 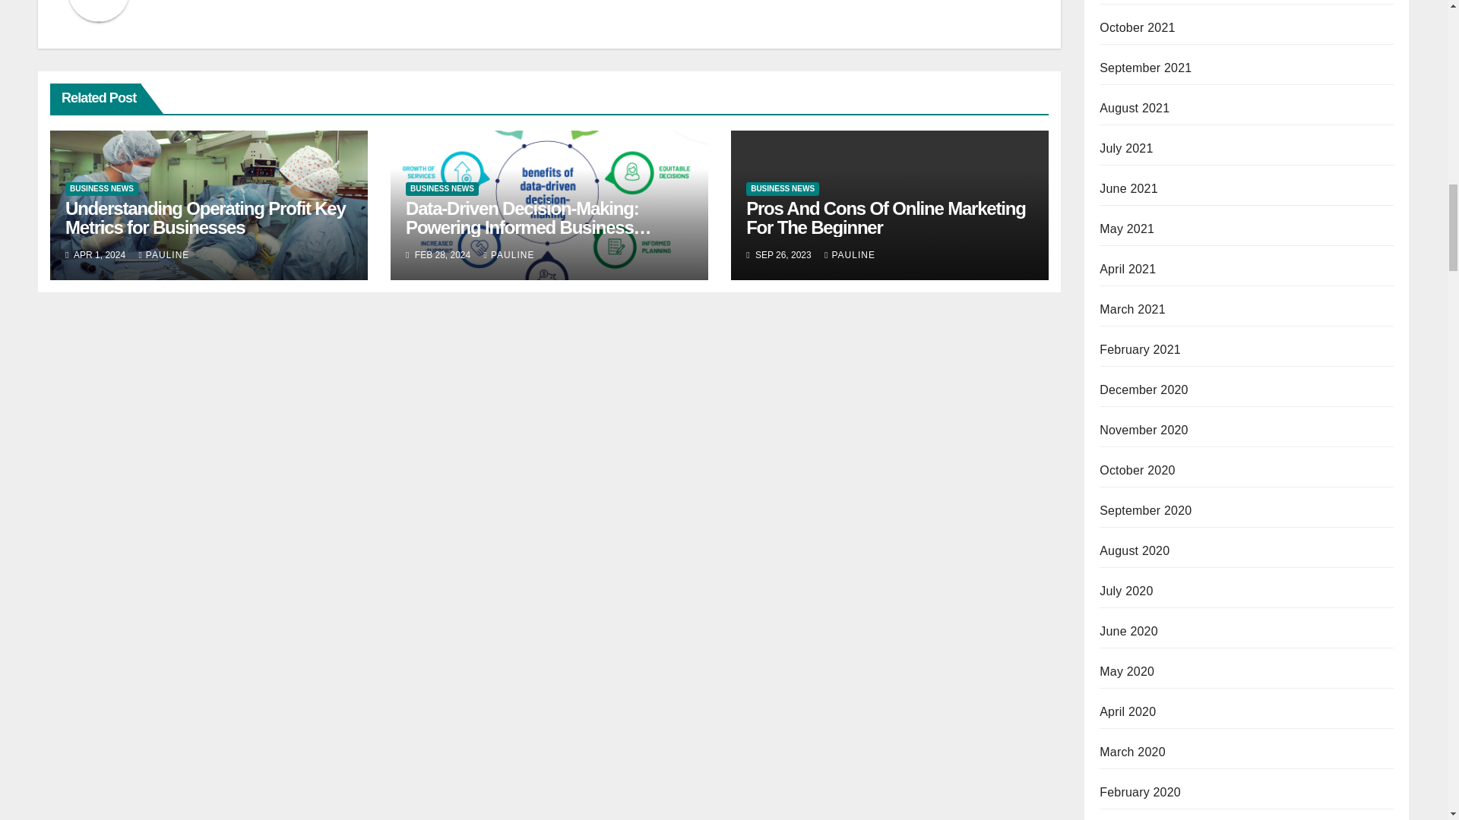 I want to click on PAULINE, so click(x=164, y=255).